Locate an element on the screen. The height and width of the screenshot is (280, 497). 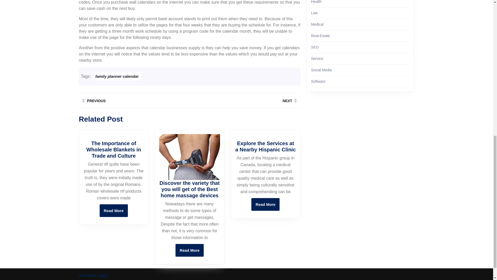
Law is located at coordinates (314, 13).